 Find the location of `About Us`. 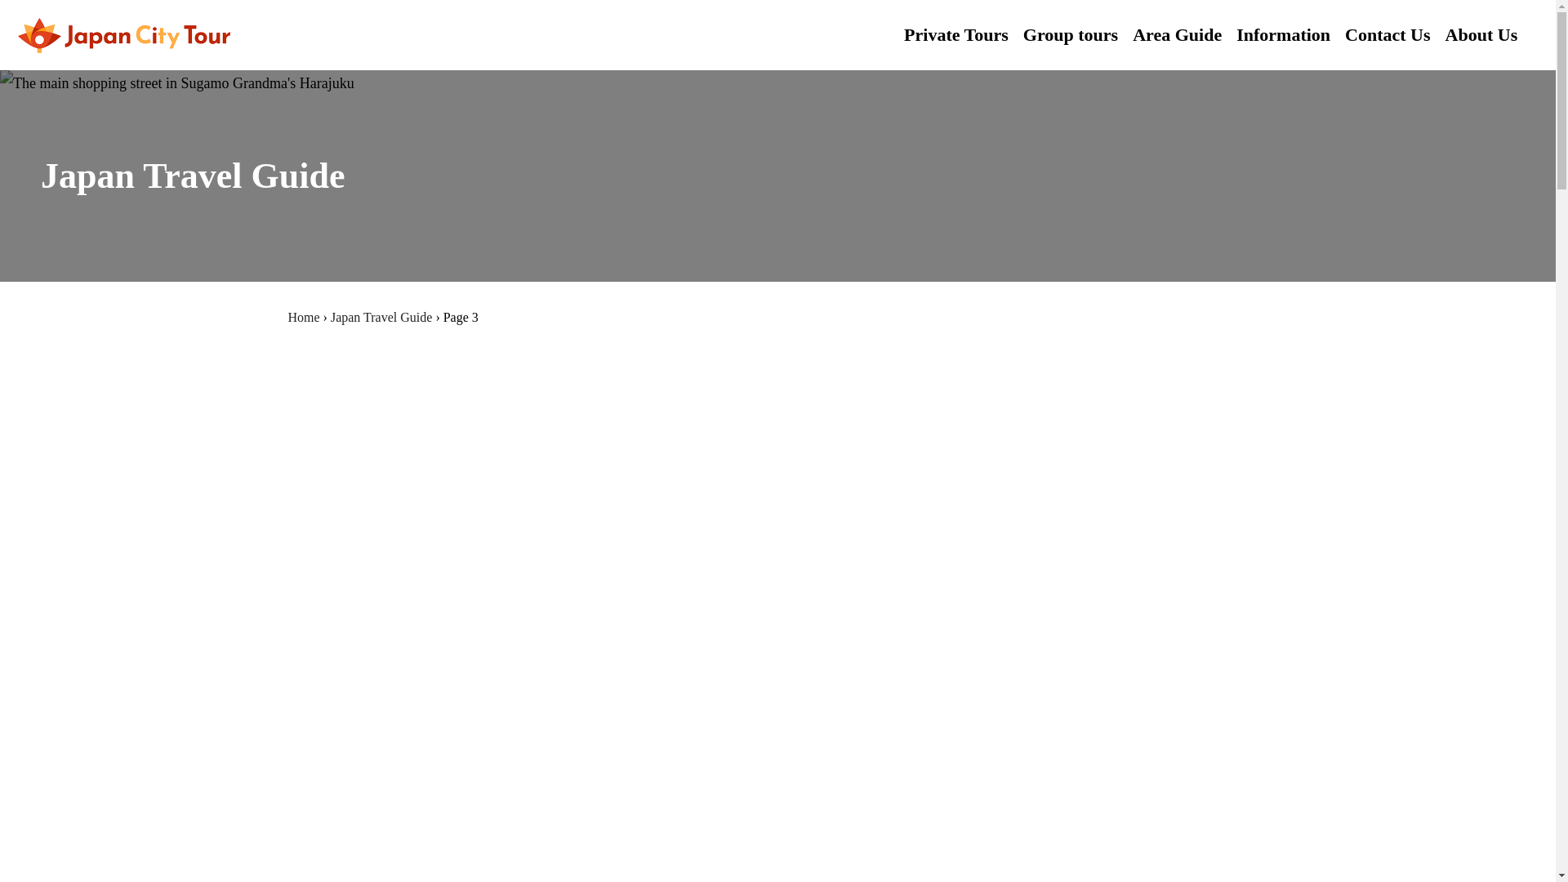

About Us is located at coordinates (1481, 34).